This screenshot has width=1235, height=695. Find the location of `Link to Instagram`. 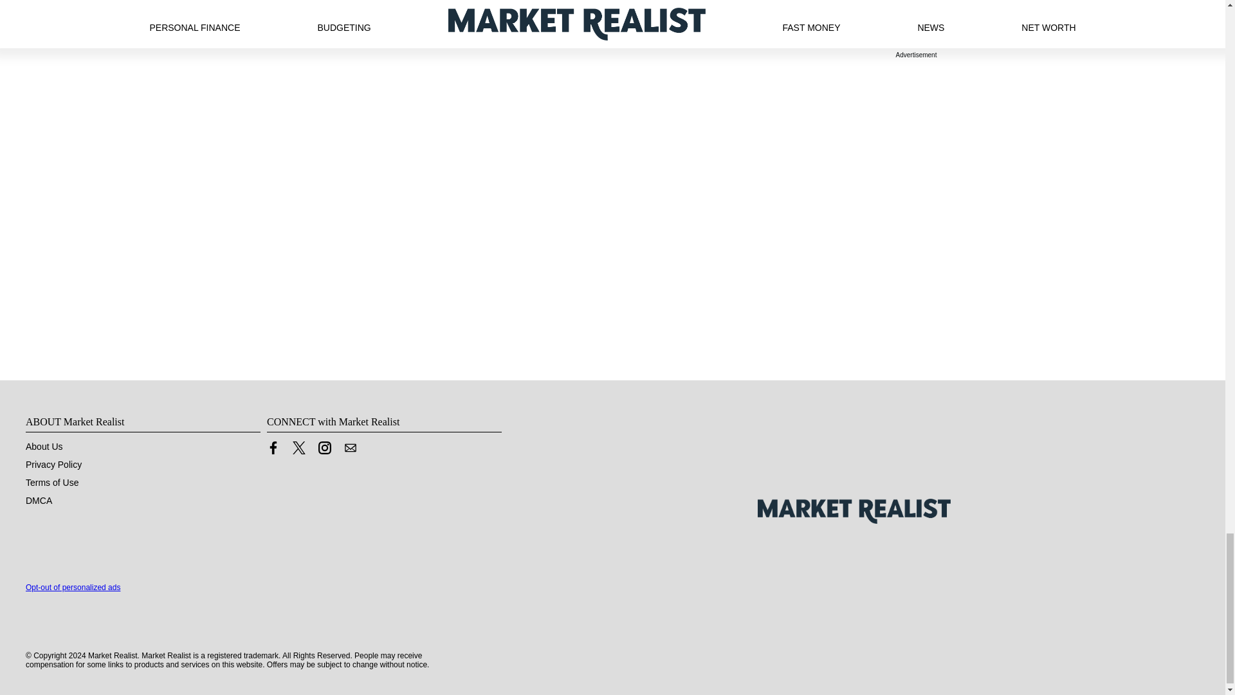

Link to Instagram is located at coordinates (324, 448).